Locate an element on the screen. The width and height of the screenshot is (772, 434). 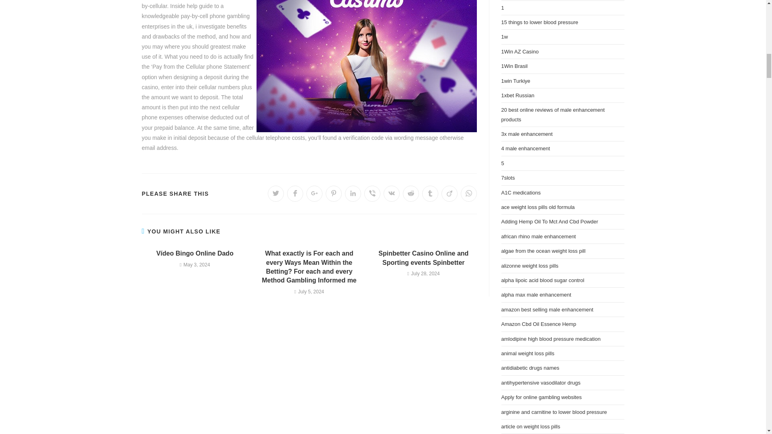
Share on VK is located at coordinates (392, 194).